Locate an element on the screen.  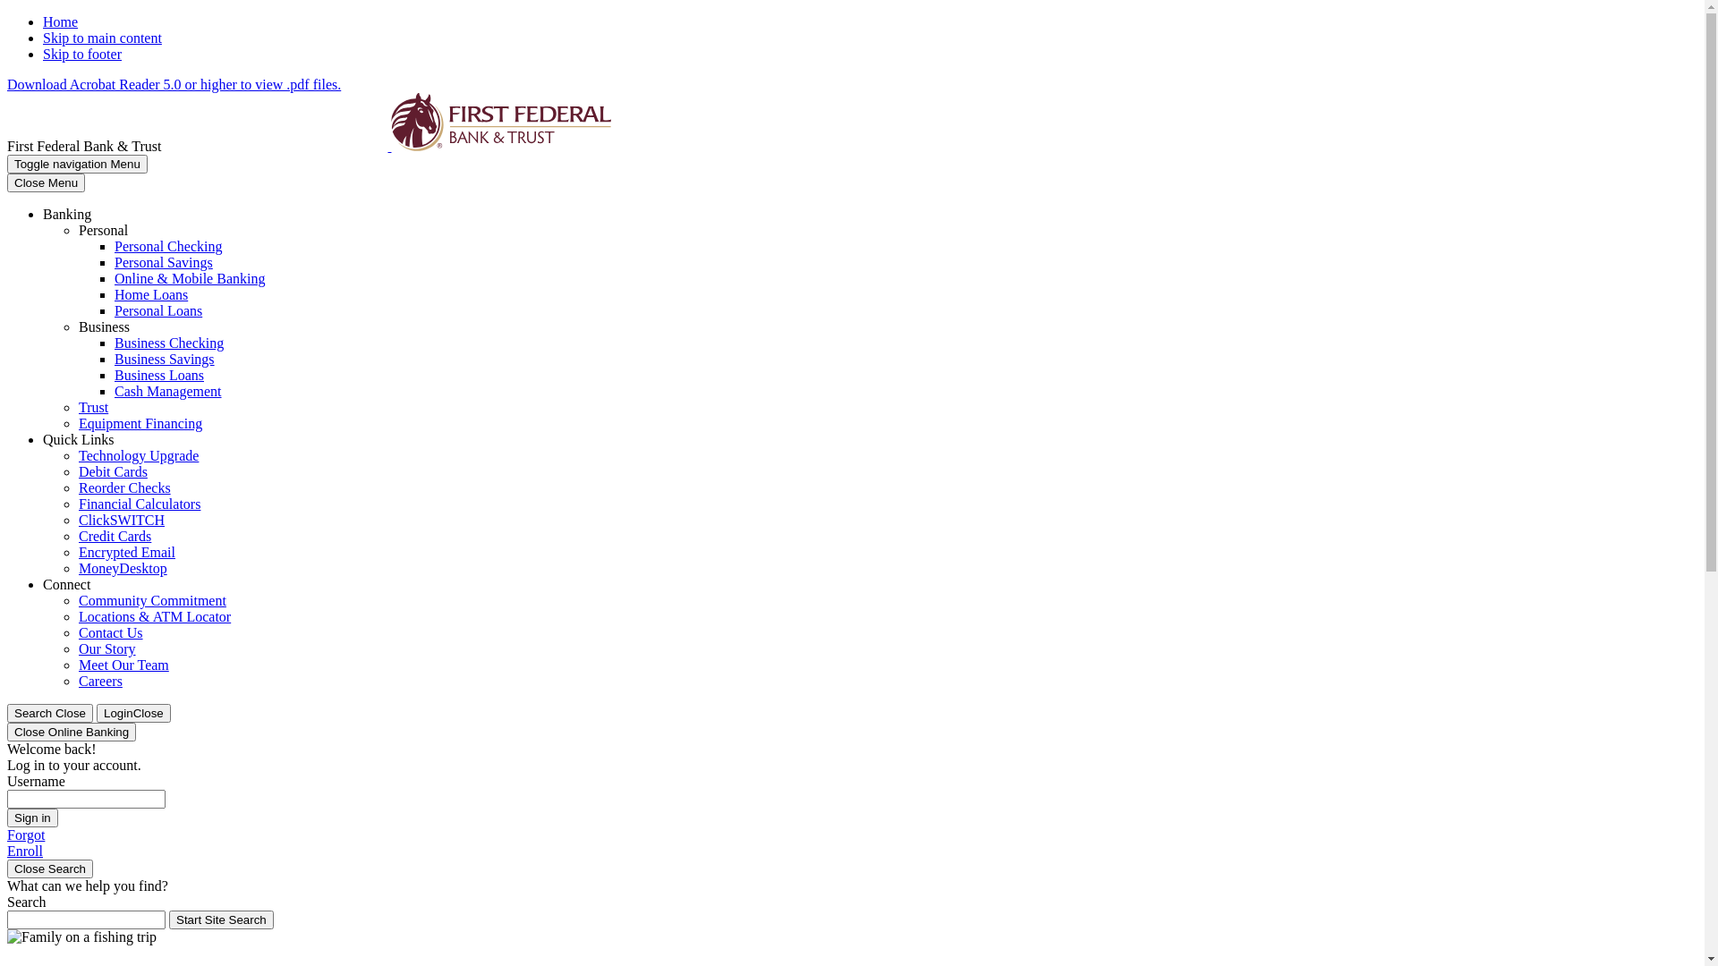
Personal Loans is located at coordinates (158, 311).